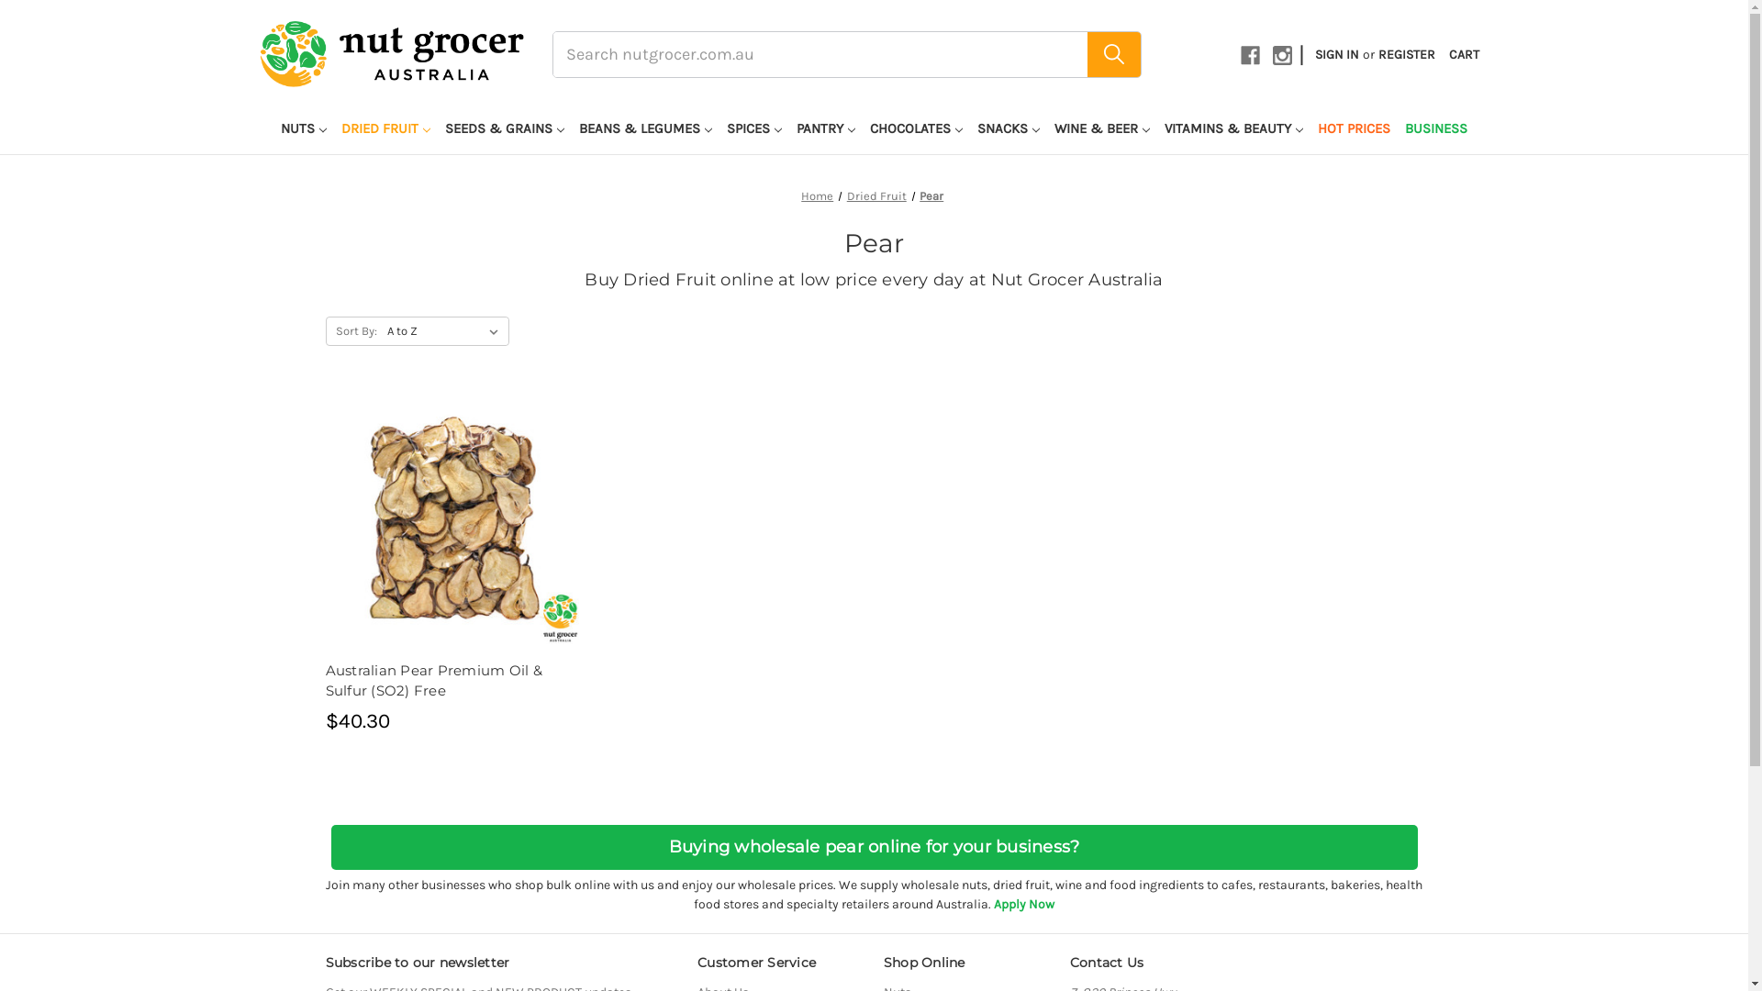 This screenshot has height=991, width=1762. I want to click on SNACKS, so click(1009, 130).